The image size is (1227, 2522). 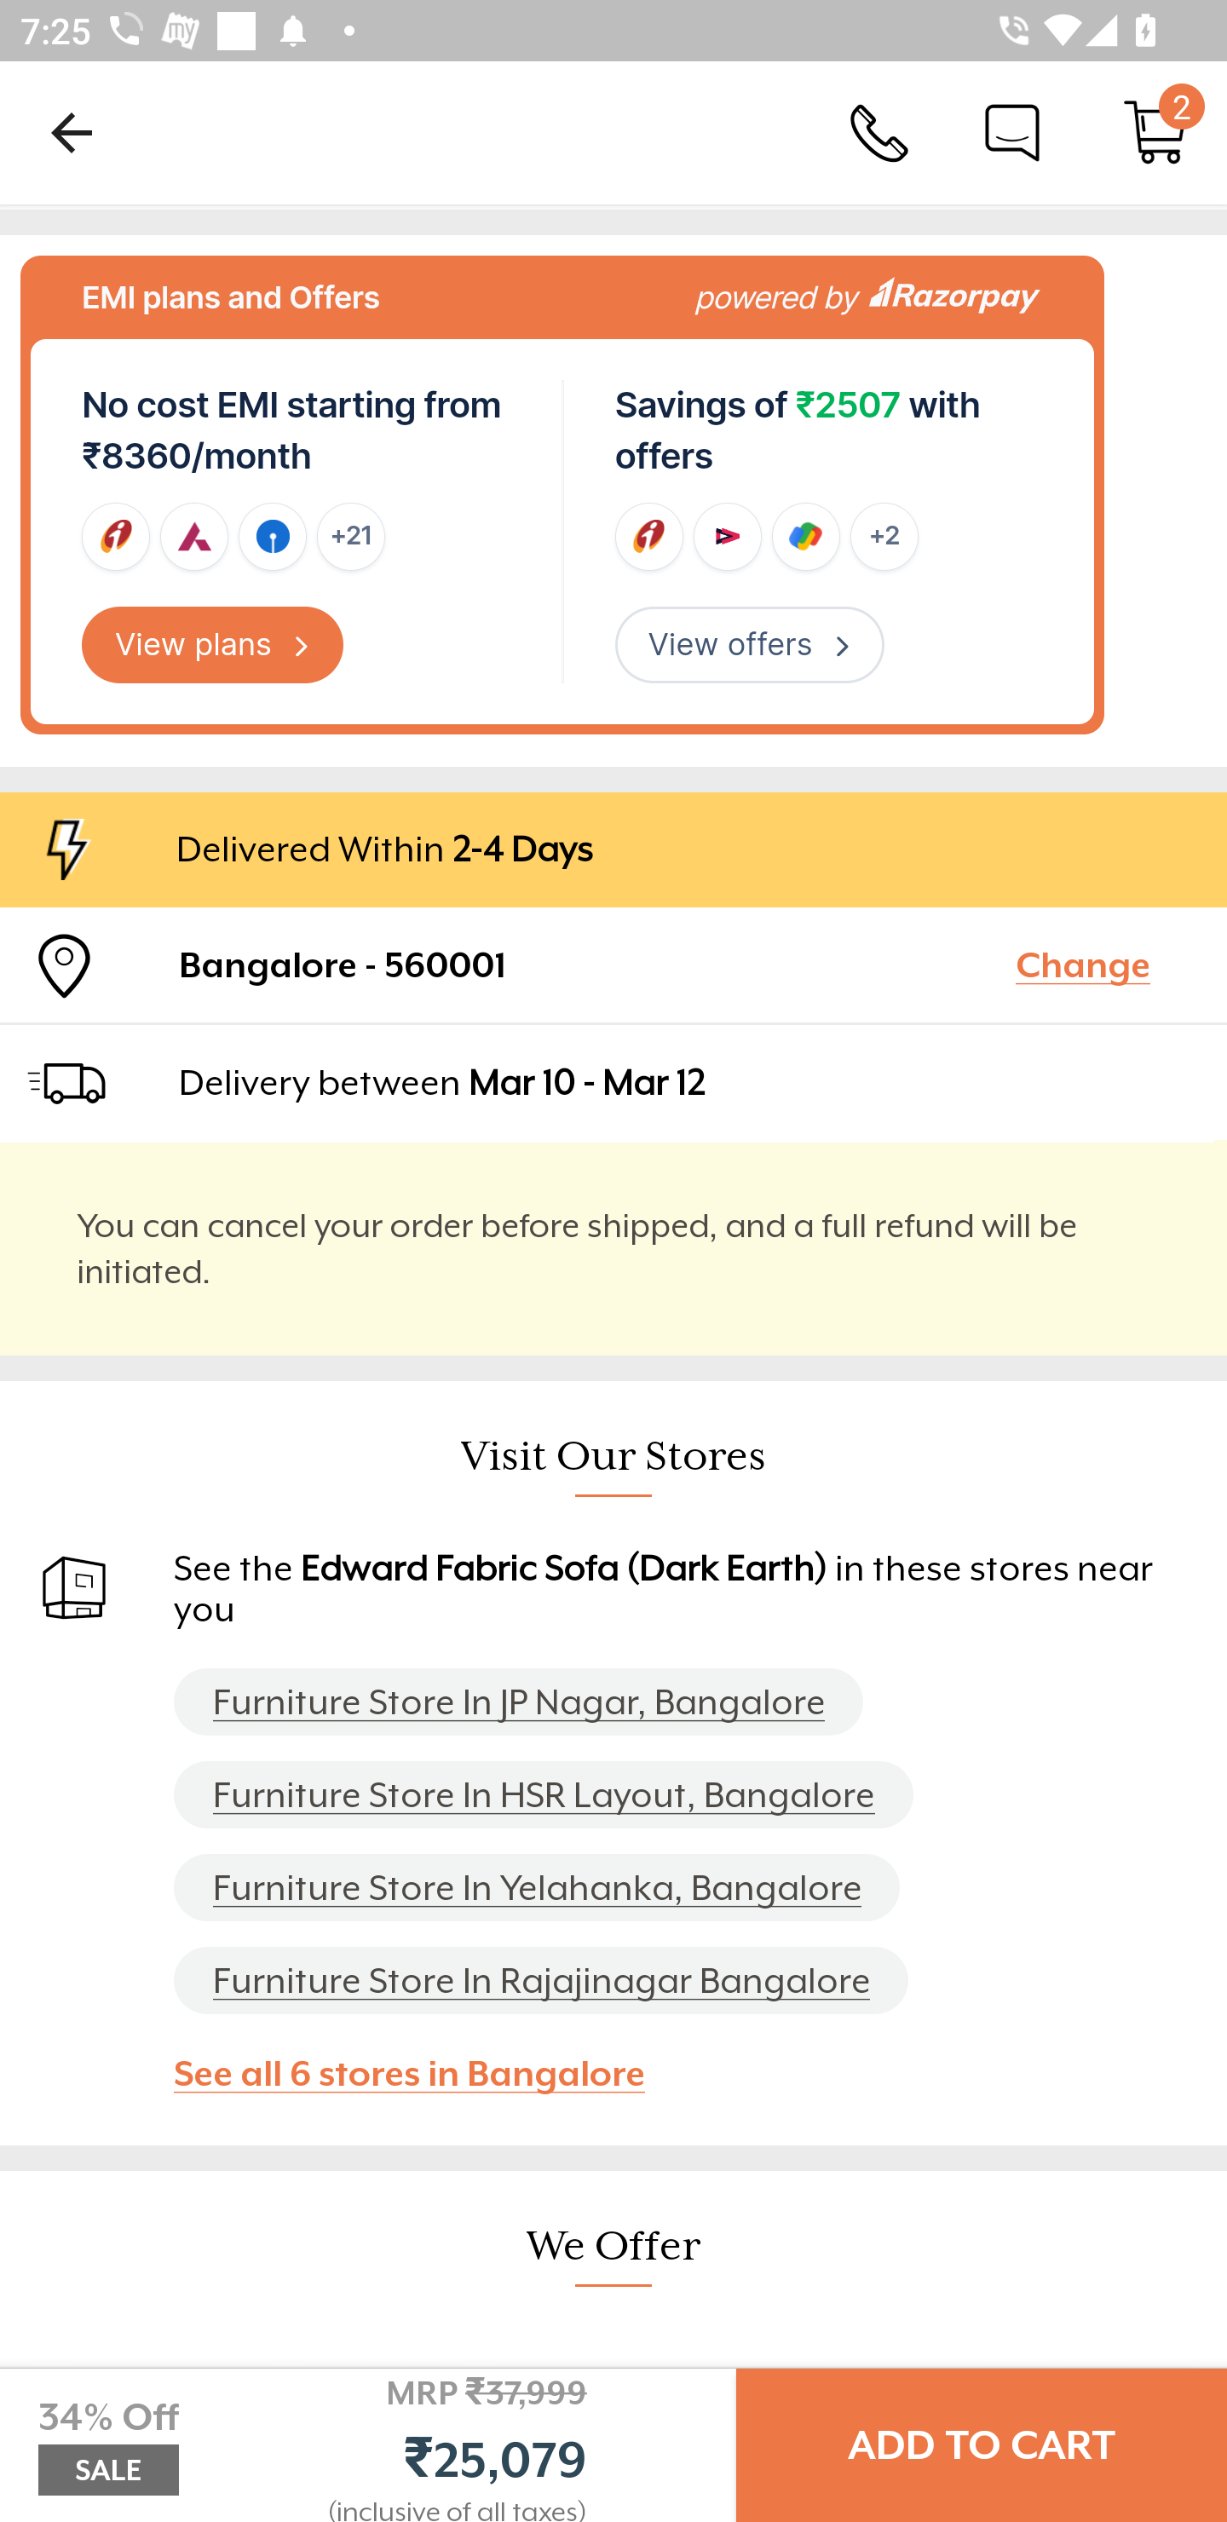 What do you see at coordinates (690, 1083) in the screenshot?
I see `Delivery between Mar 10 - Mar 12` at bounding box center [690, 1083].